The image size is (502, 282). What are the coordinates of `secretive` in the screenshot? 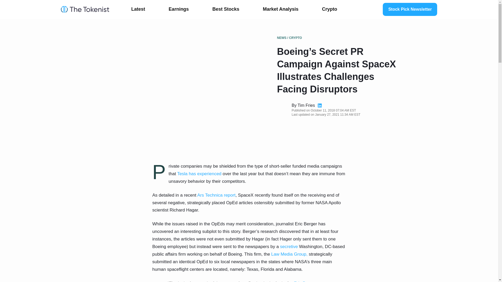 It's located at (289, 246).